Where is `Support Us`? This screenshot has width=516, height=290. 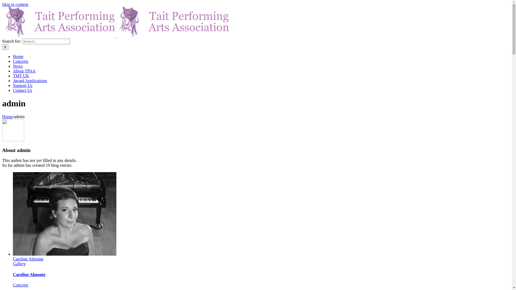 Support Us is located at coordinates (23, 85).